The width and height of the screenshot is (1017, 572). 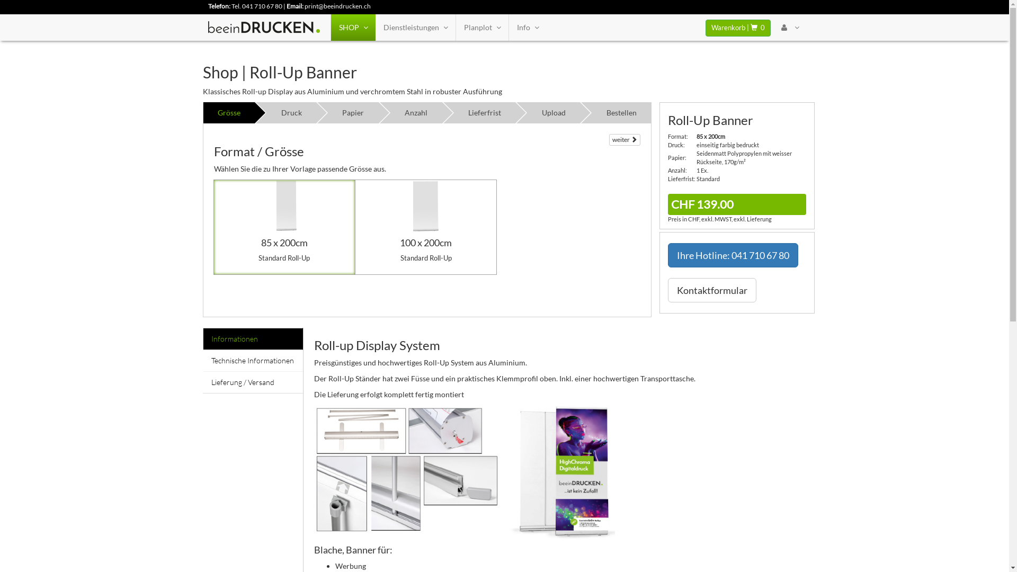 I want to click on  , so click(x=790, y=28).